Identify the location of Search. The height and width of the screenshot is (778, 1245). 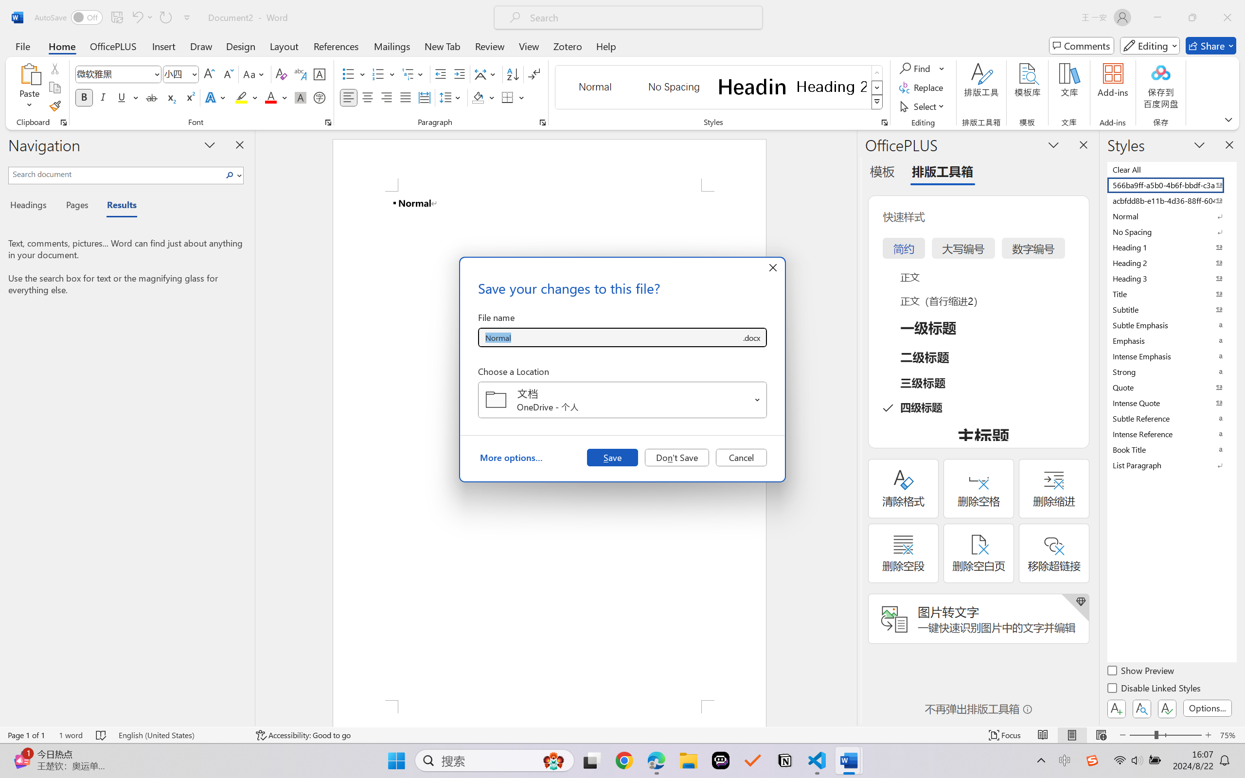
(230, 175).